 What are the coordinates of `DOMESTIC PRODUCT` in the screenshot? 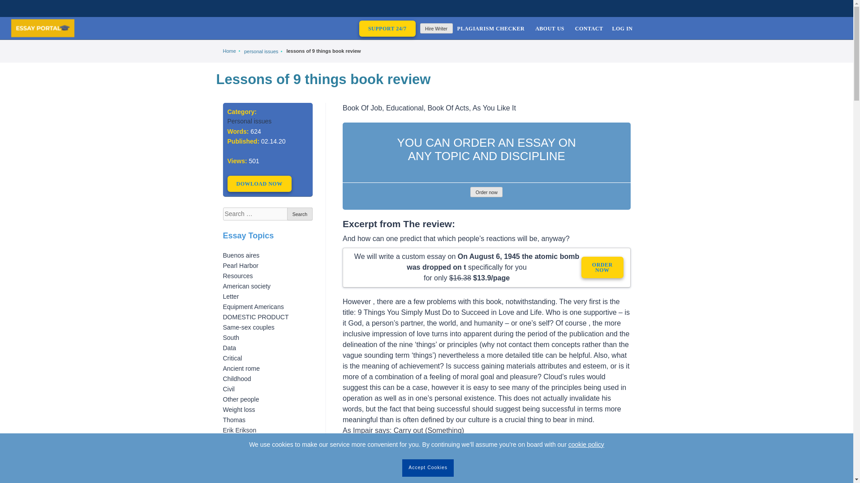 It's located at (256, 317).